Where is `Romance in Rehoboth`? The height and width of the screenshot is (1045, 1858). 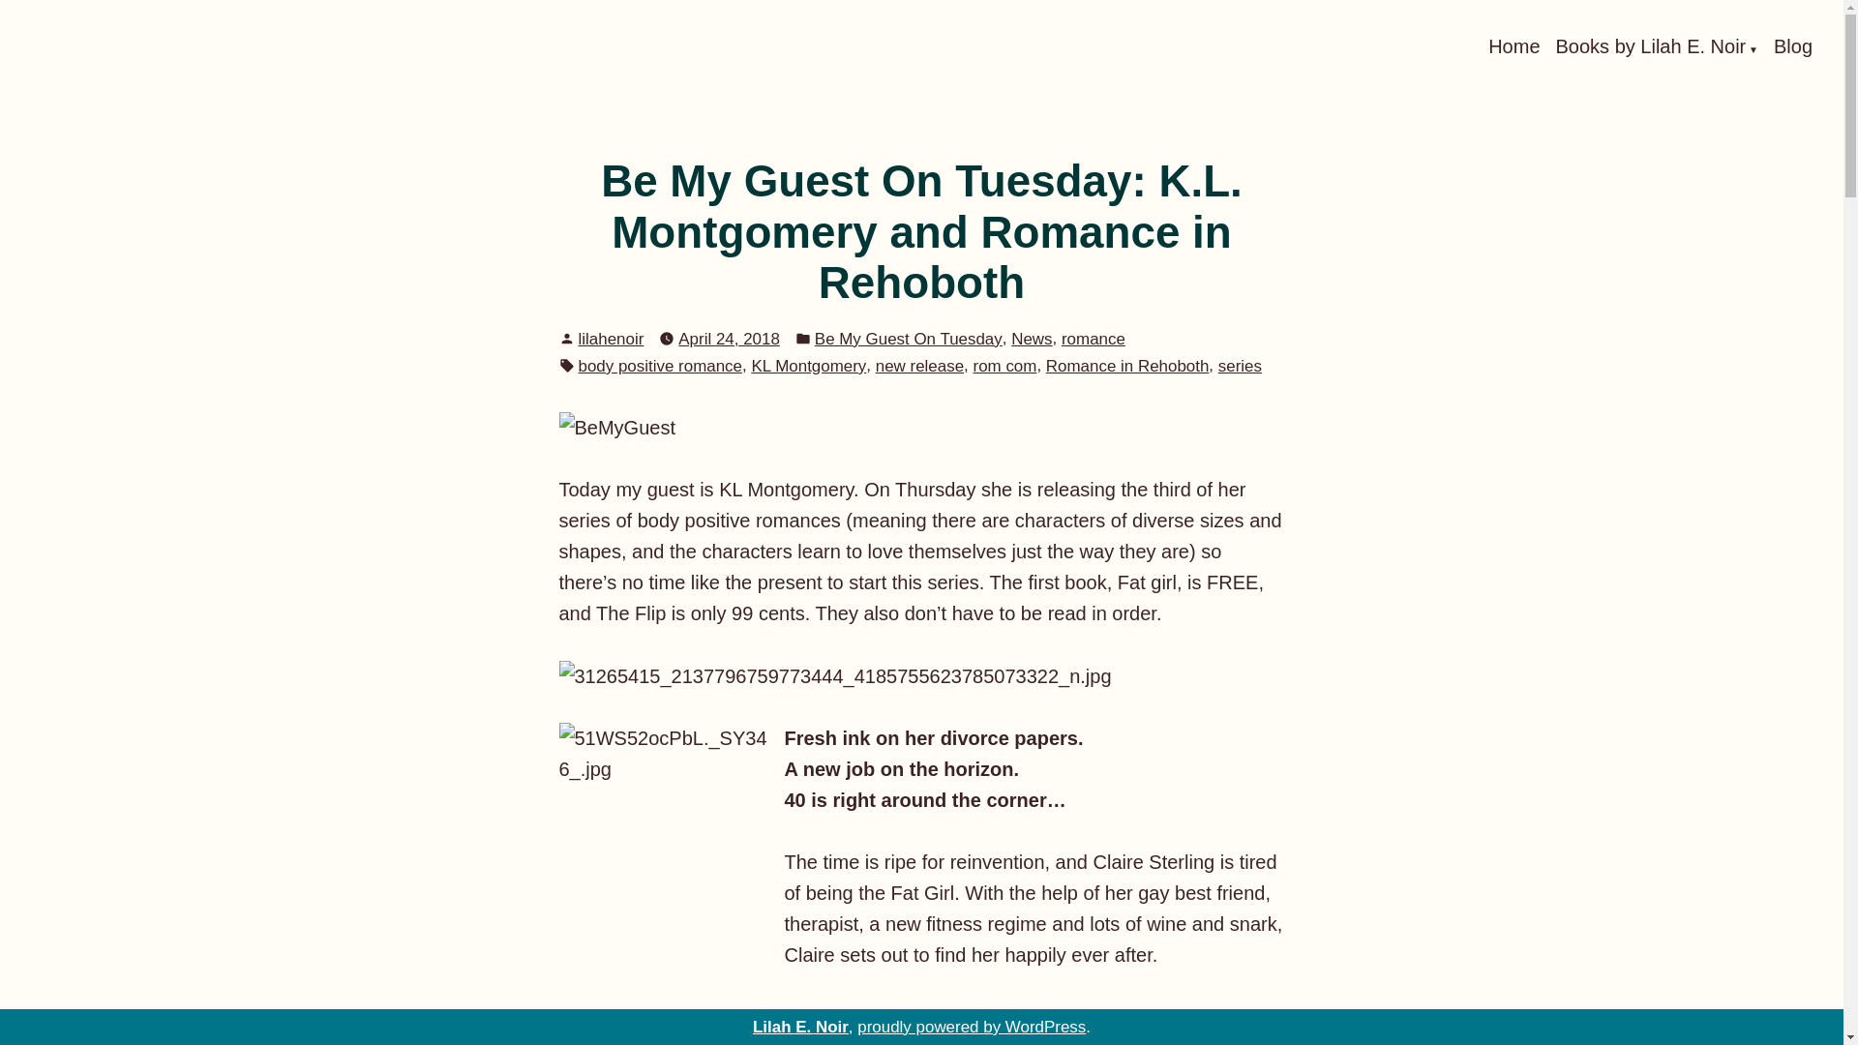 Romance in Rehoboth is located at coordinates (1126, 366).